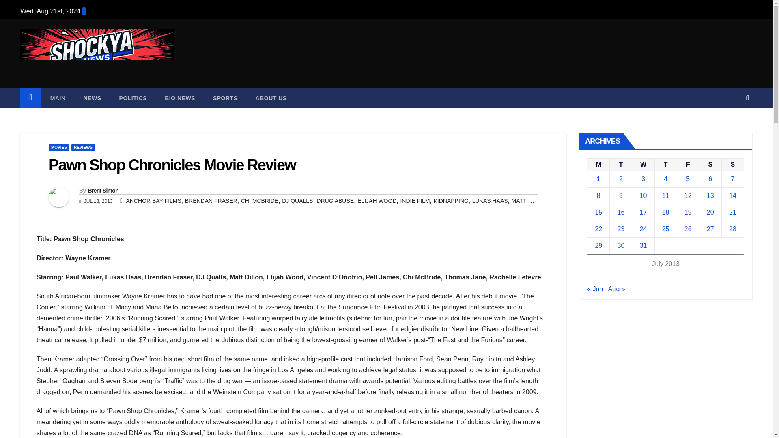 The image size is (779, 438). Describe the element at coordinates (226, 98) in the screenshot. I see `SPORTS` at that location.